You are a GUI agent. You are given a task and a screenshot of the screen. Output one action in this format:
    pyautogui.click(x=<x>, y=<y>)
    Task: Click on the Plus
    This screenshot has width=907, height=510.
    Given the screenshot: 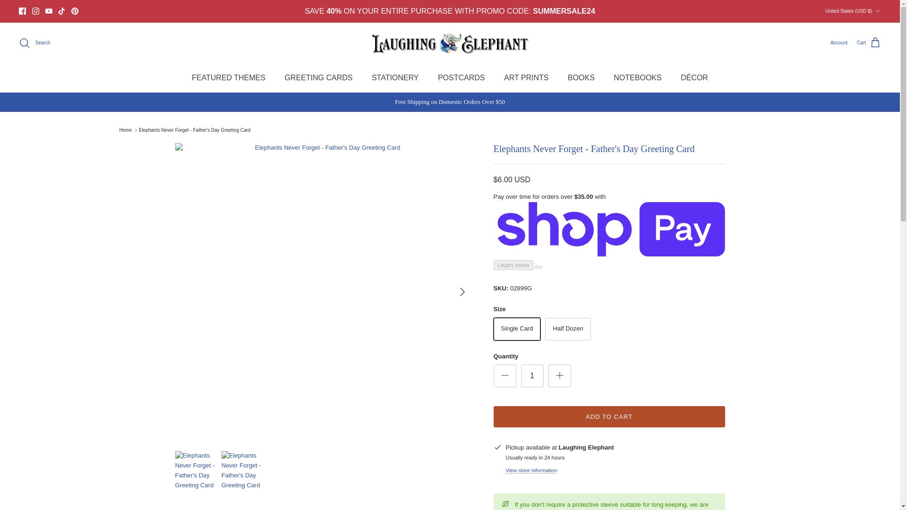 What is the action you would take?
    pyautogui.click(x=559, y=375)
    